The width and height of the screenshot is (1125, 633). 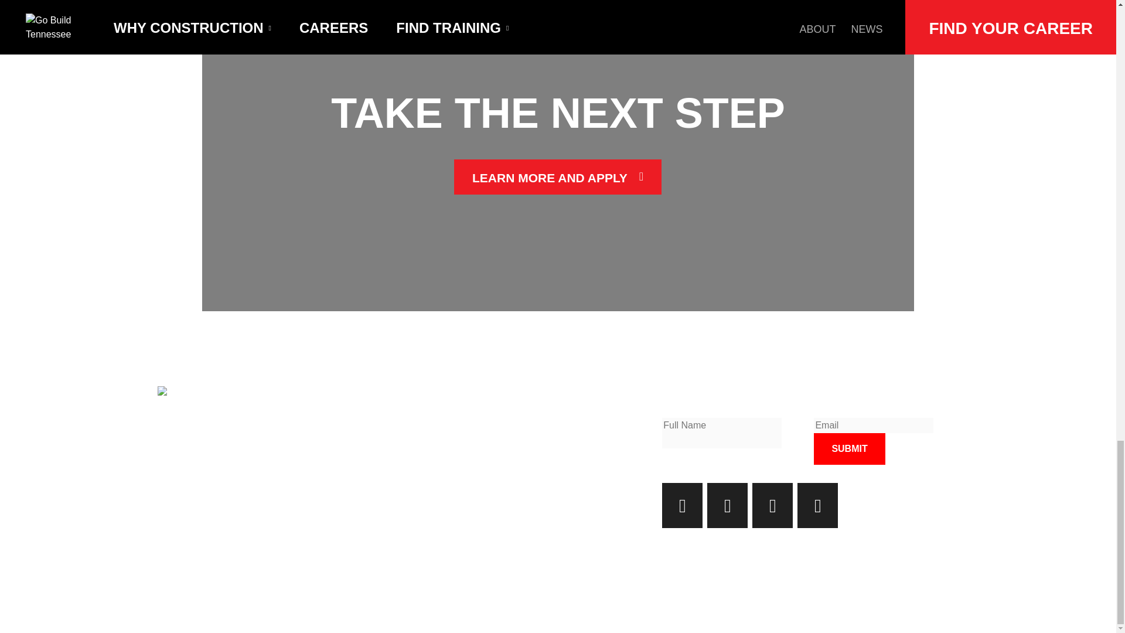 What do you see at coordinates (489, 482) in the screenshot?
I see `NEWS` at bounding box center [489, 482].